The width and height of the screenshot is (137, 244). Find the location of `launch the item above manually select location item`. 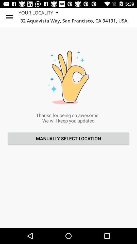

launch the item above manually select location item is located at coordinates (9, 17).